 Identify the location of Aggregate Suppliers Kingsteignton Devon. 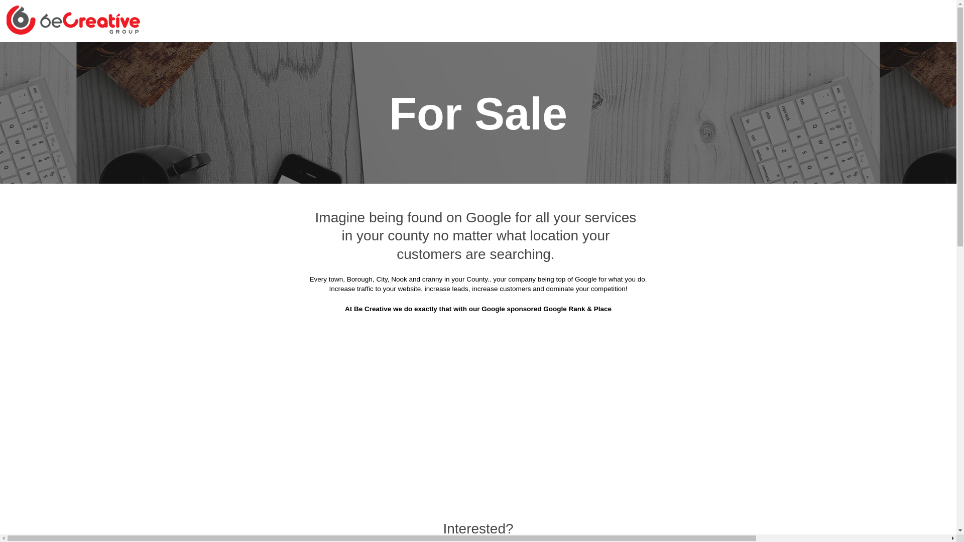
(257, 280).